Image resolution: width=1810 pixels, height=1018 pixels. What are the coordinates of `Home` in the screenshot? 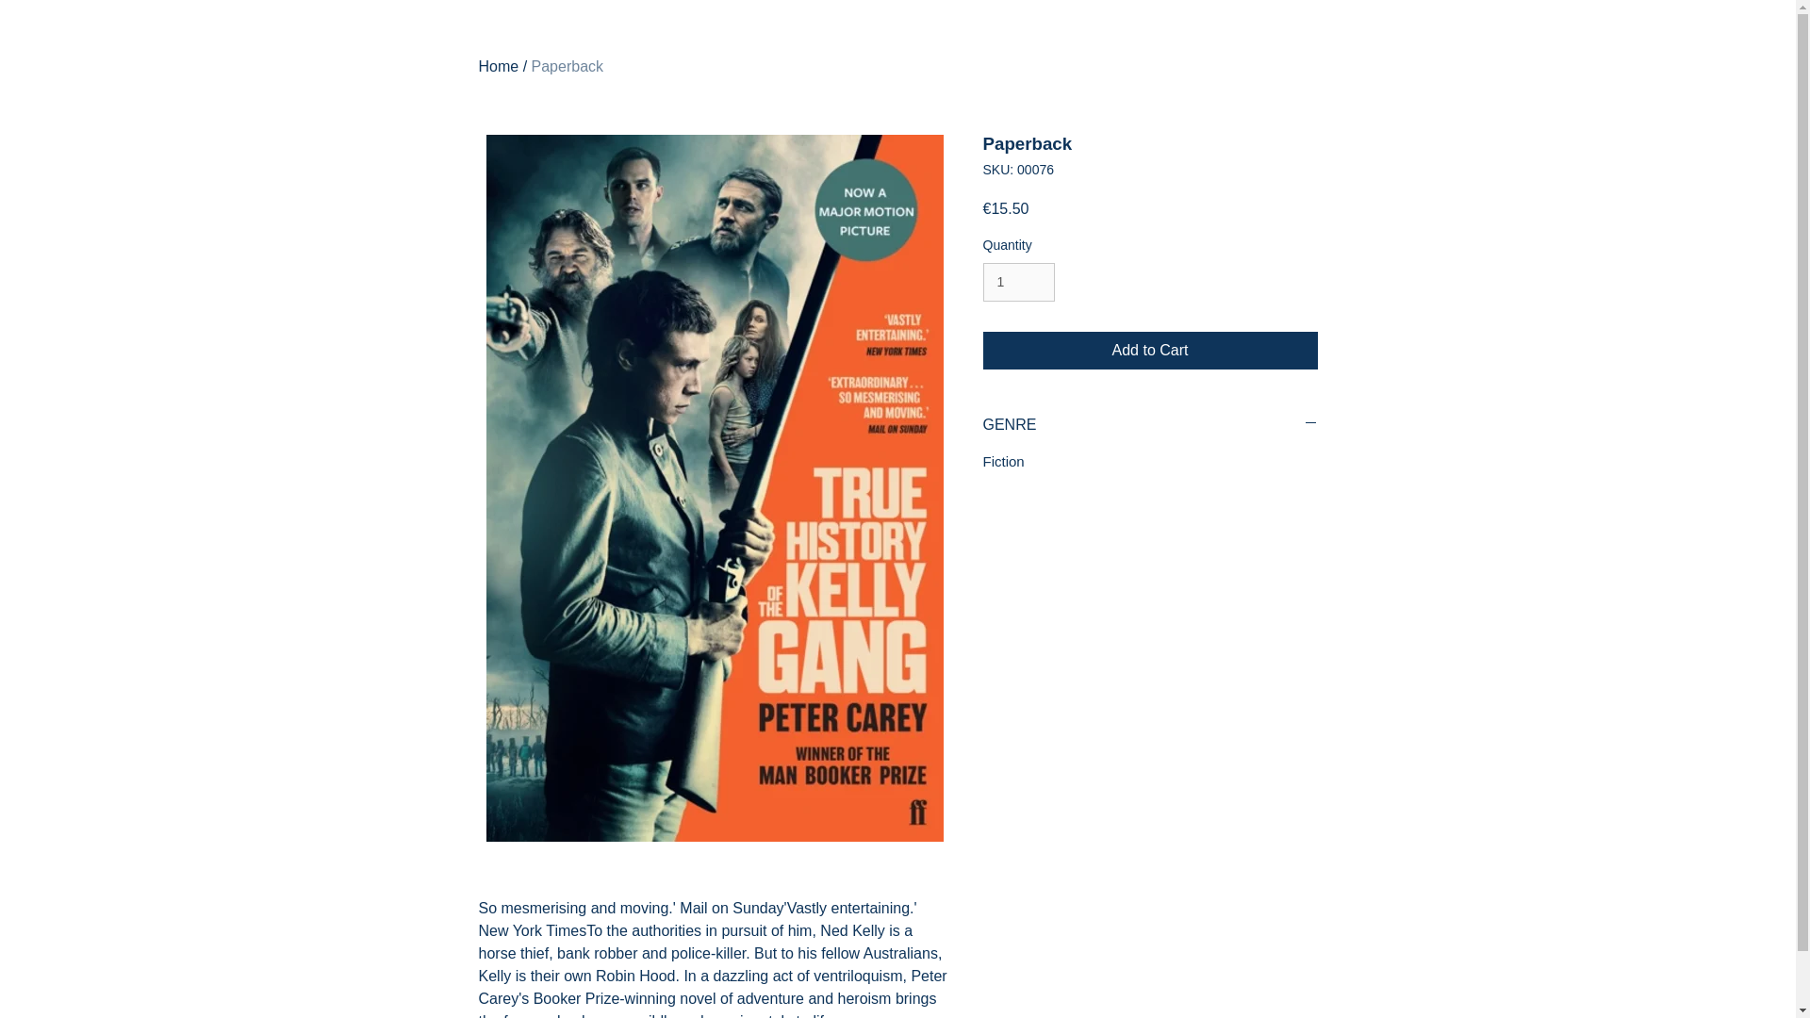 It's located at (500, 66).